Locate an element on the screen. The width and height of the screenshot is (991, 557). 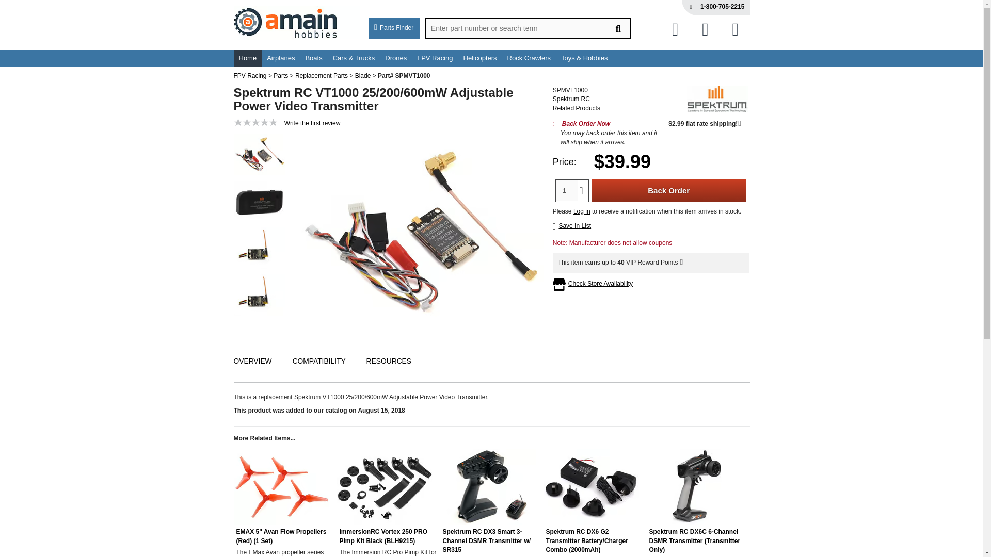
1 is located at coordinates (567, 190).